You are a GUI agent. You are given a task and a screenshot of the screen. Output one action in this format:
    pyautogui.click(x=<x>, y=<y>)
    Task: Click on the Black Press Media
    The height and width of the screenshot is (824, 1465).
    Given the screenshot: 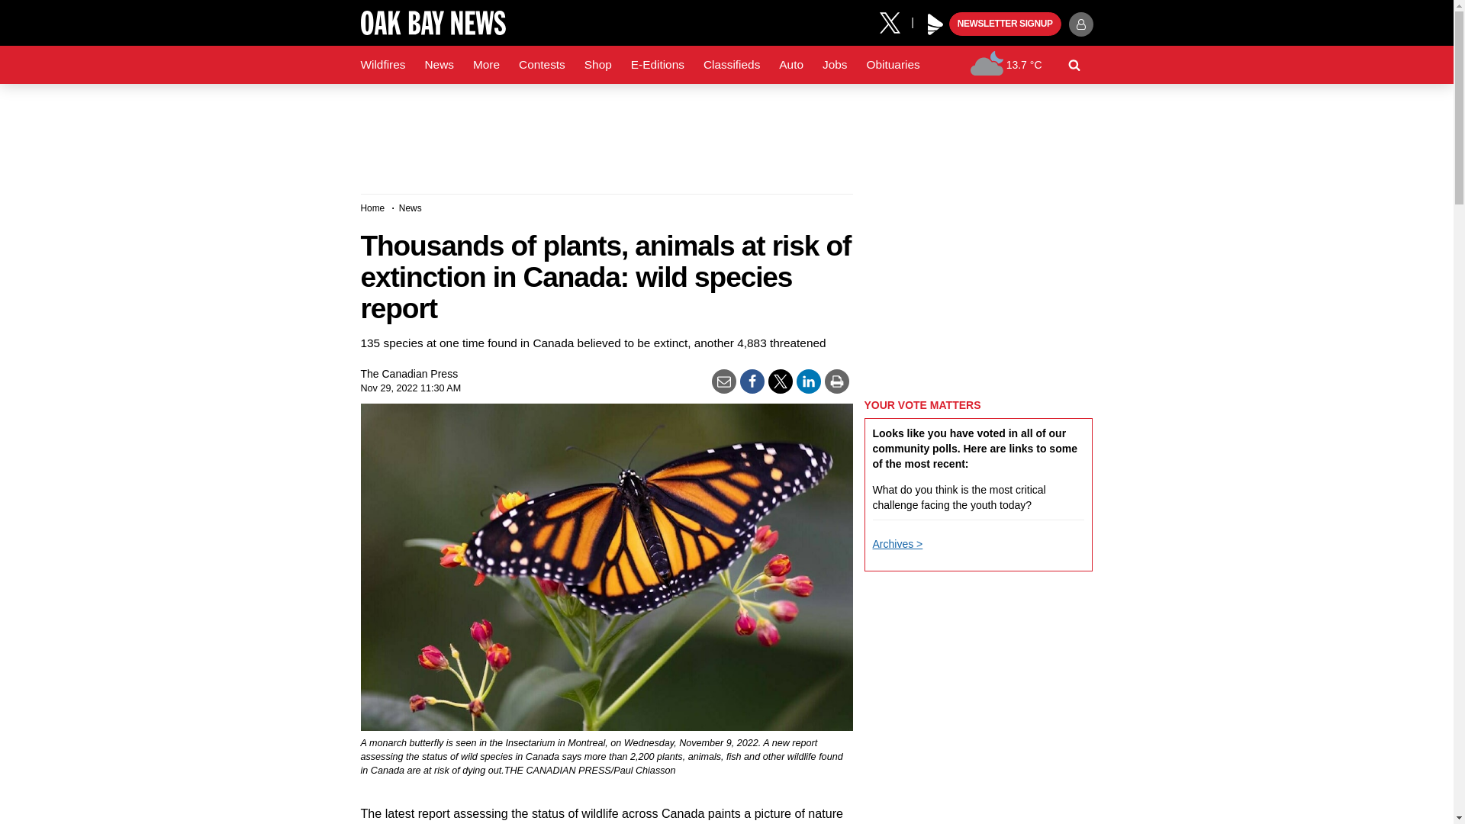 What is the action you would take?
    pyautogui.click(x=935, y=24)
    